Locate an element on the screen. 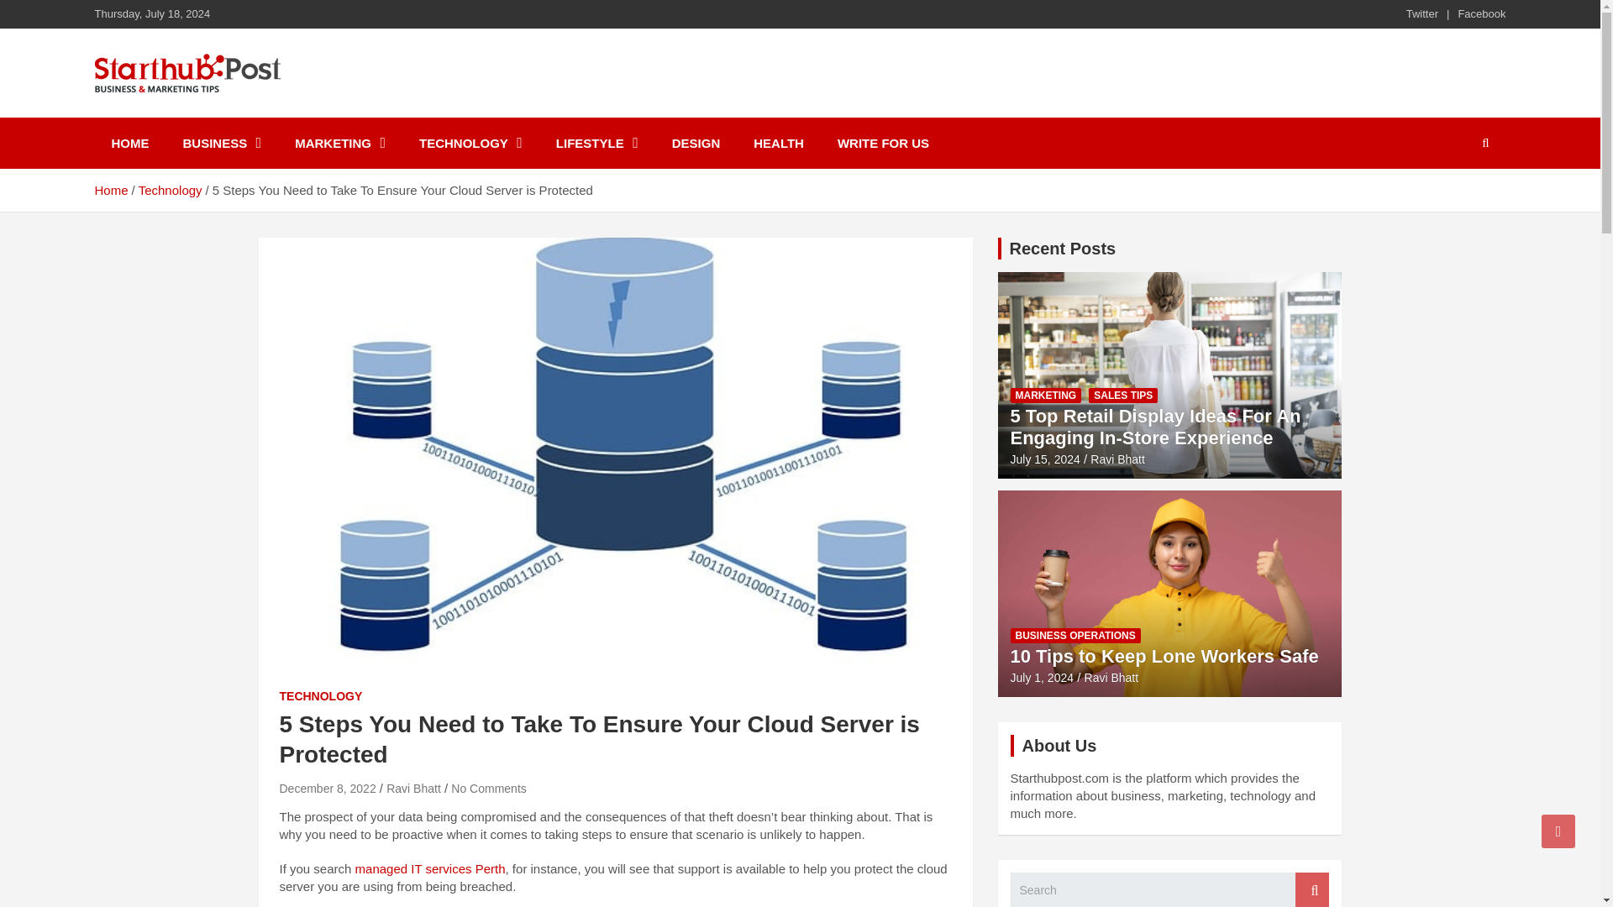  HOME is located at coordinates (129, 143).